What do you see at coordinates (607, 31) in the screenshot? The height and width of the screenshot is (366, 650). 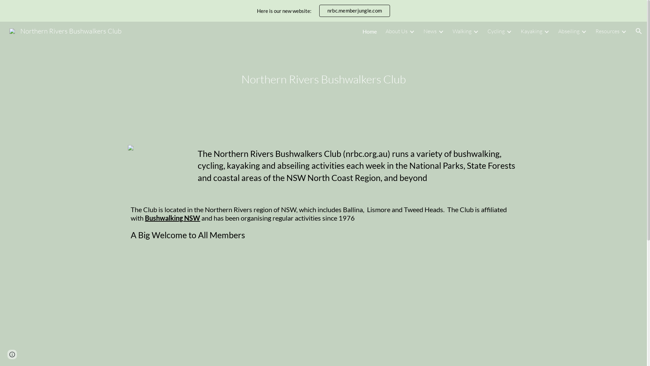 I see `Resources` at bounding box center [607, 31].